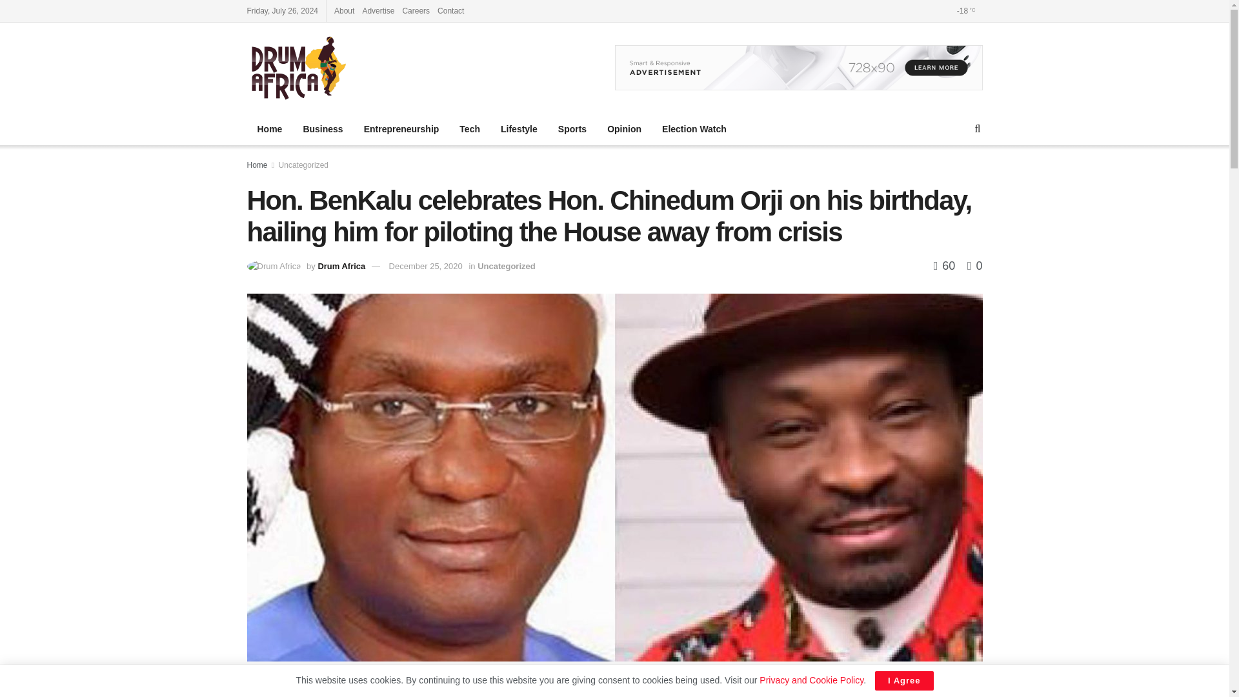 Image resolution: width=1239 pixels, height=697 pixels. I want to click on Sports, so click(572, 128).